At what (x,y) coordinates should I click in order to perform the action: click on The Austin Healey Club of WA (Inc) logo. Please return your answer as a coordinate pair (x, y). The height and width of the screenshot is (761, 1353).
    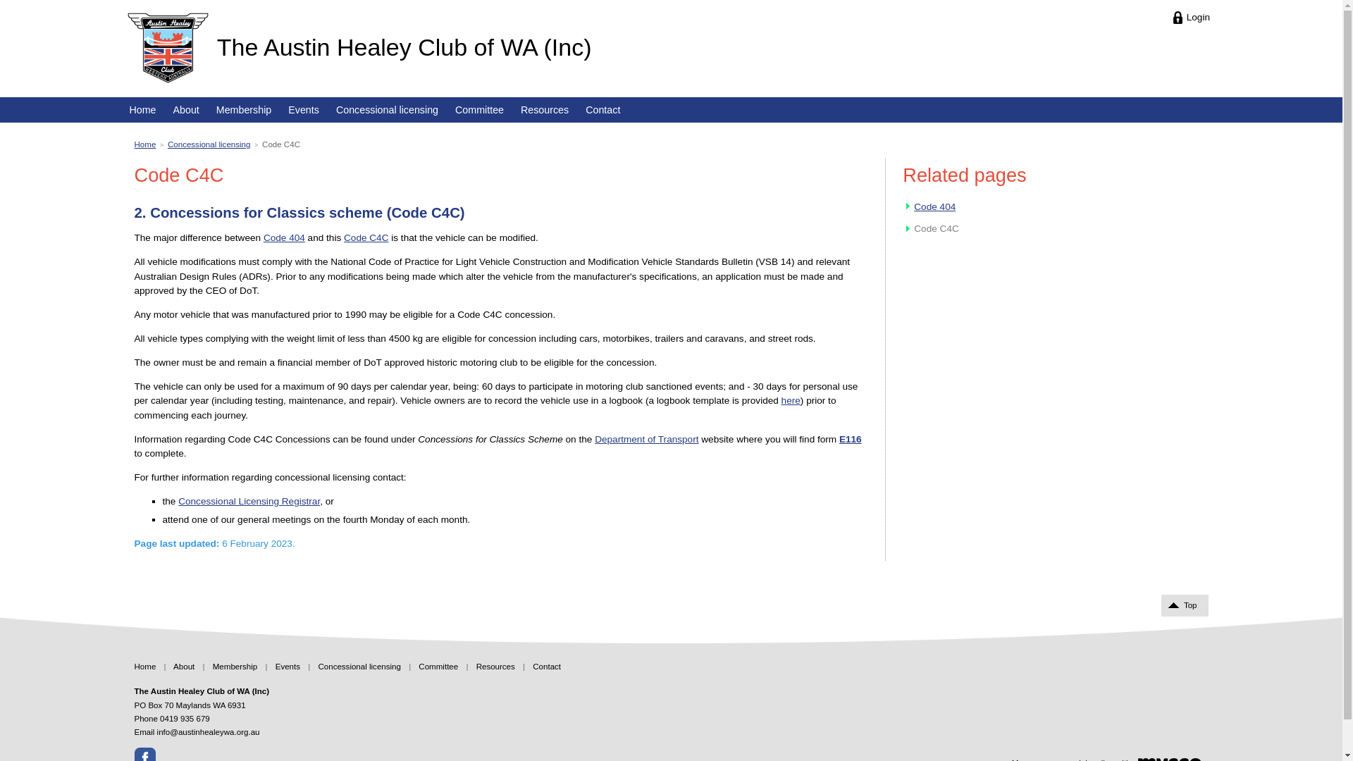
    Looking at the image, I should click on (168, 48).